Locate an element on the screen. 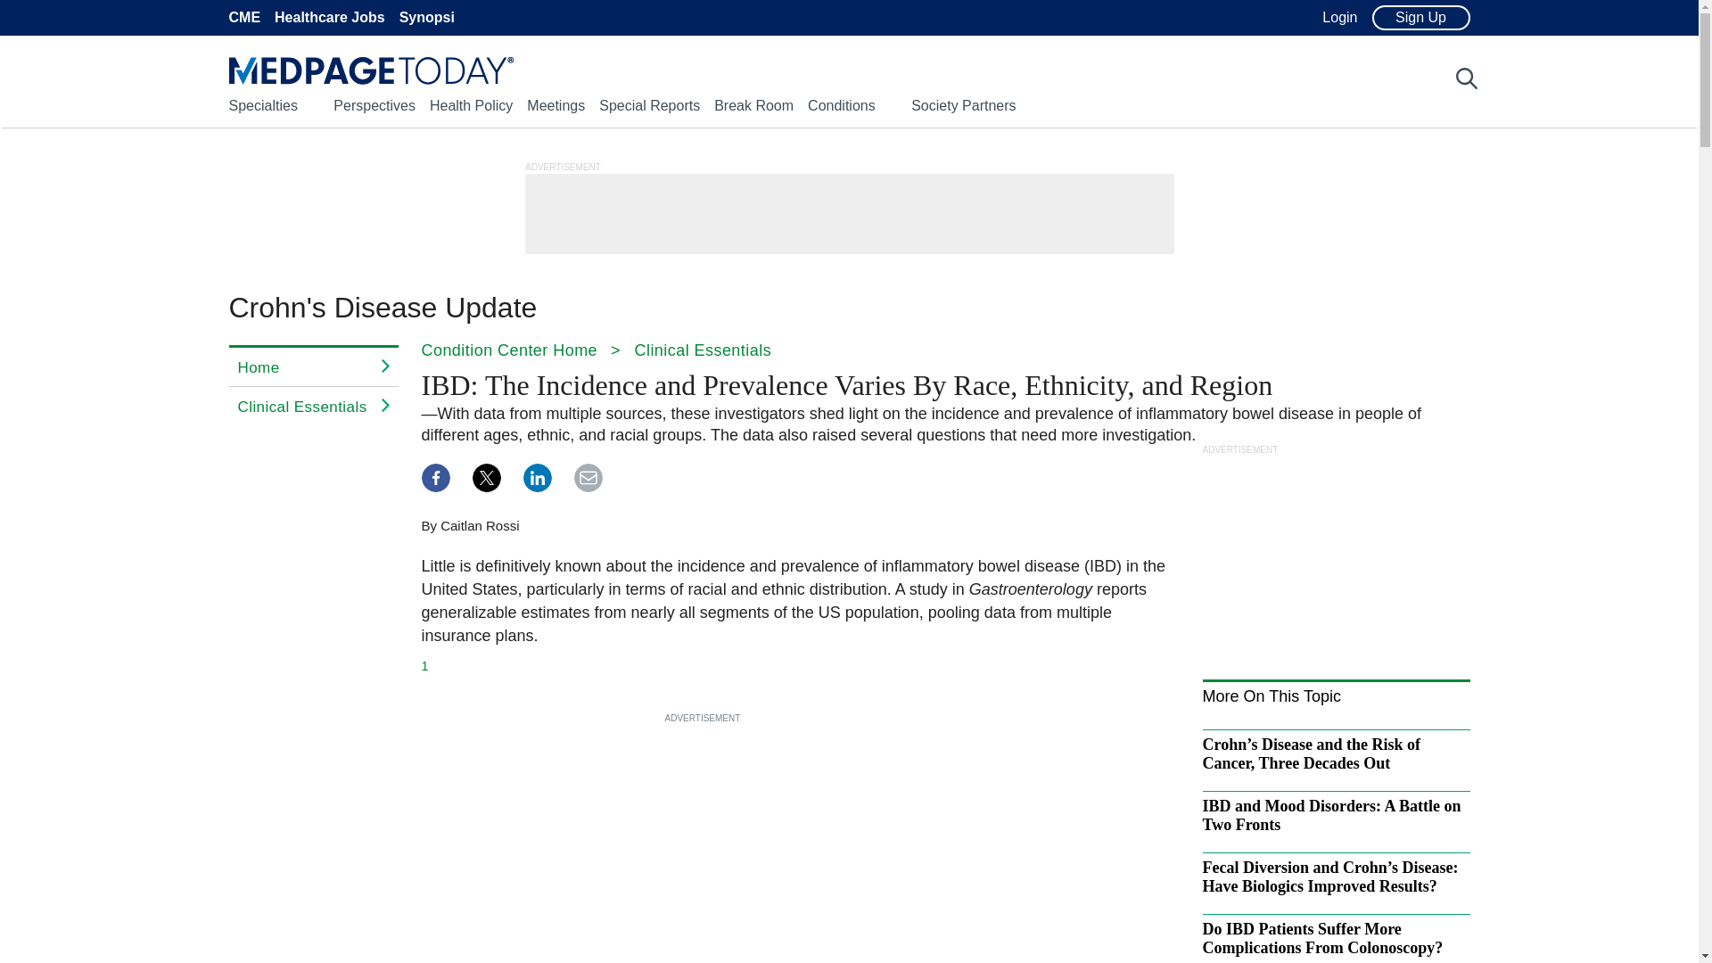 The image size is (1712, 963). Healthcare Jobs is located at coordinates (330, 18).